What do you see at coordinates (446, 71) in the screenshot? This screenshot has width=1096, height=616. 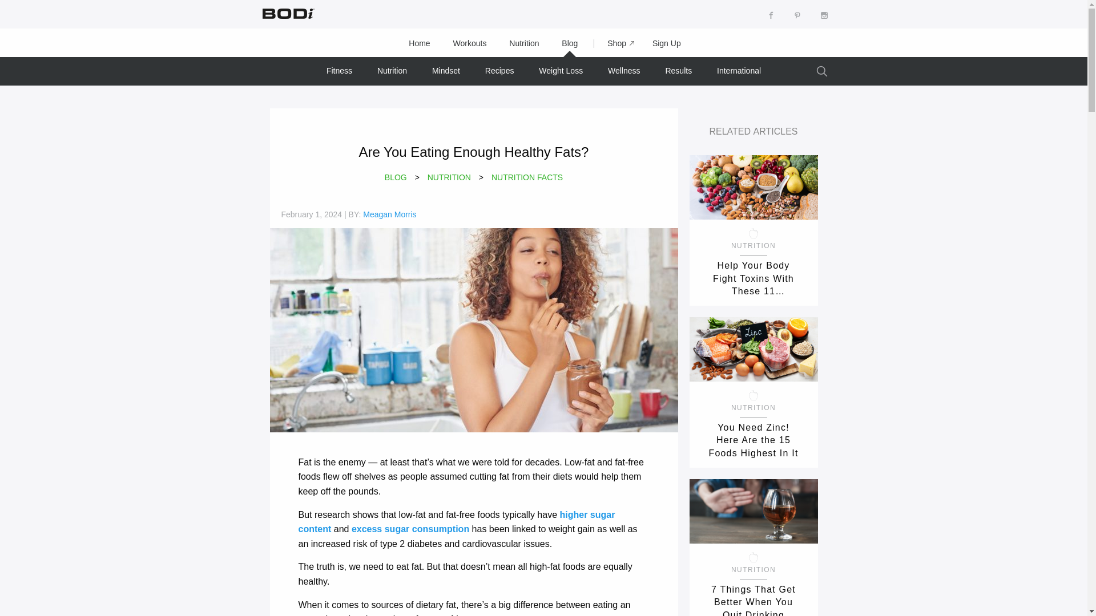 I see `Mindset` at bounding box center [446, 71].